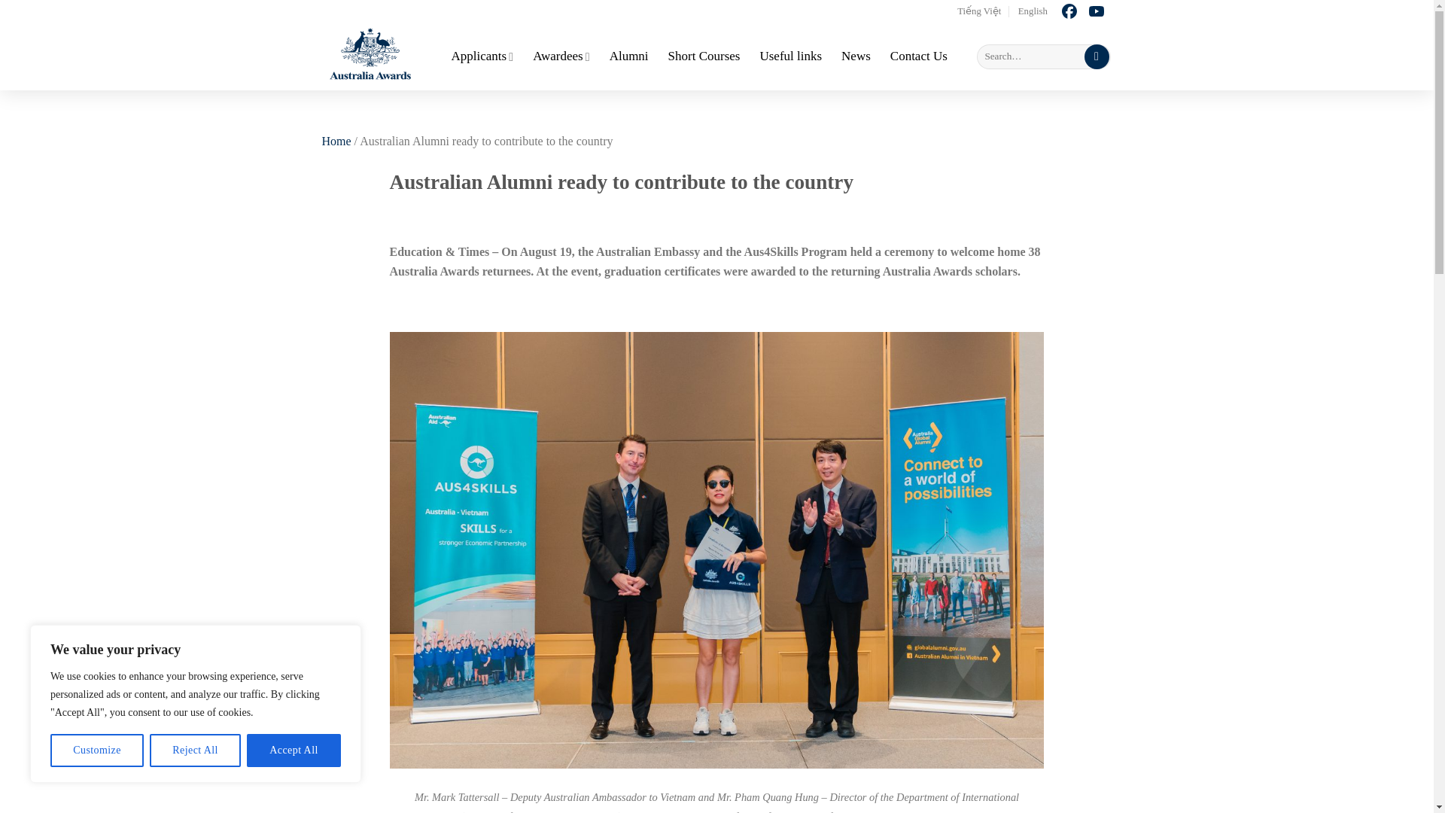  What do you see at coordinates (482, 56) in the screenshot?
I see `Applicants` at bounding box center [482, 56].